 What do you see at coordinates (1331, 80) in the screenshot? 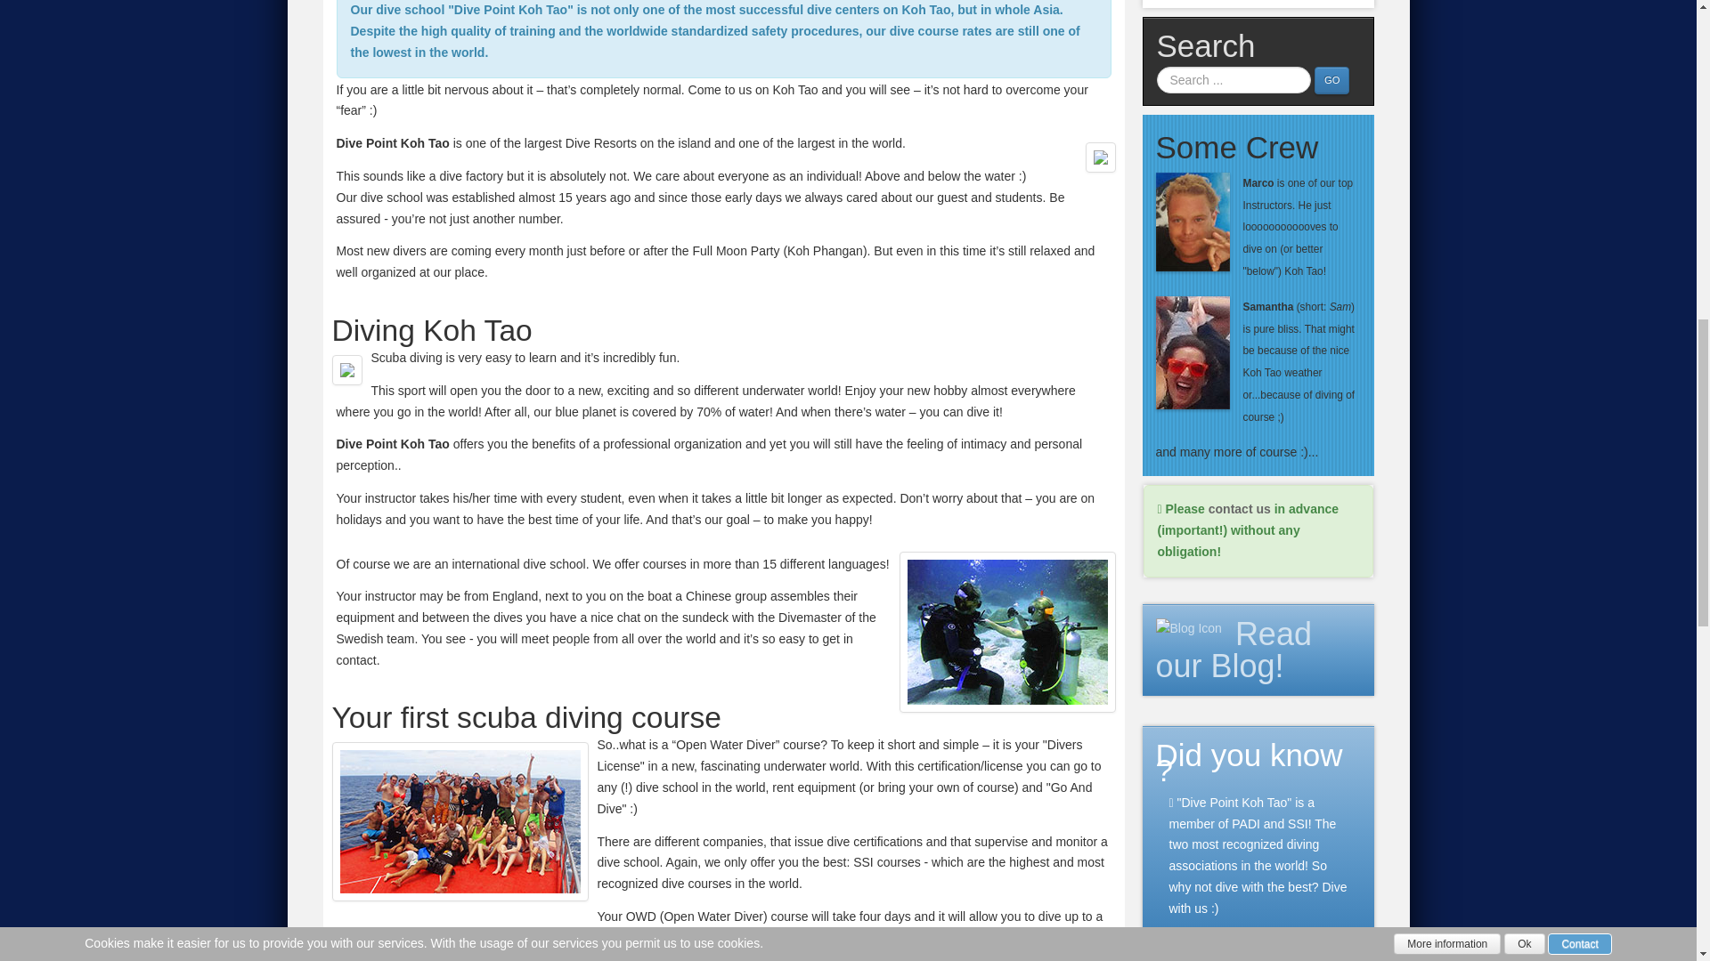
I see `GO` at bounding box center [1331, 80].